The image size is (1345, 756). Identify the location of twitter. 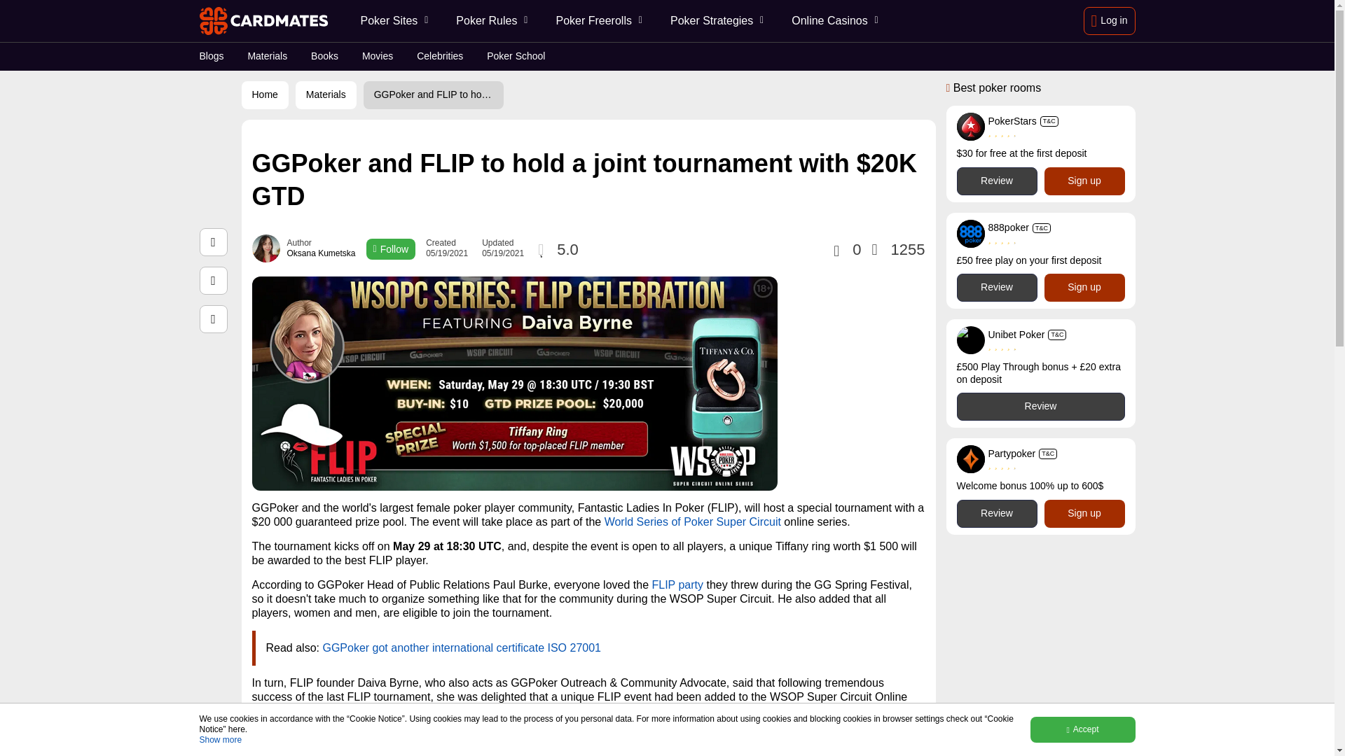
(213, 281).